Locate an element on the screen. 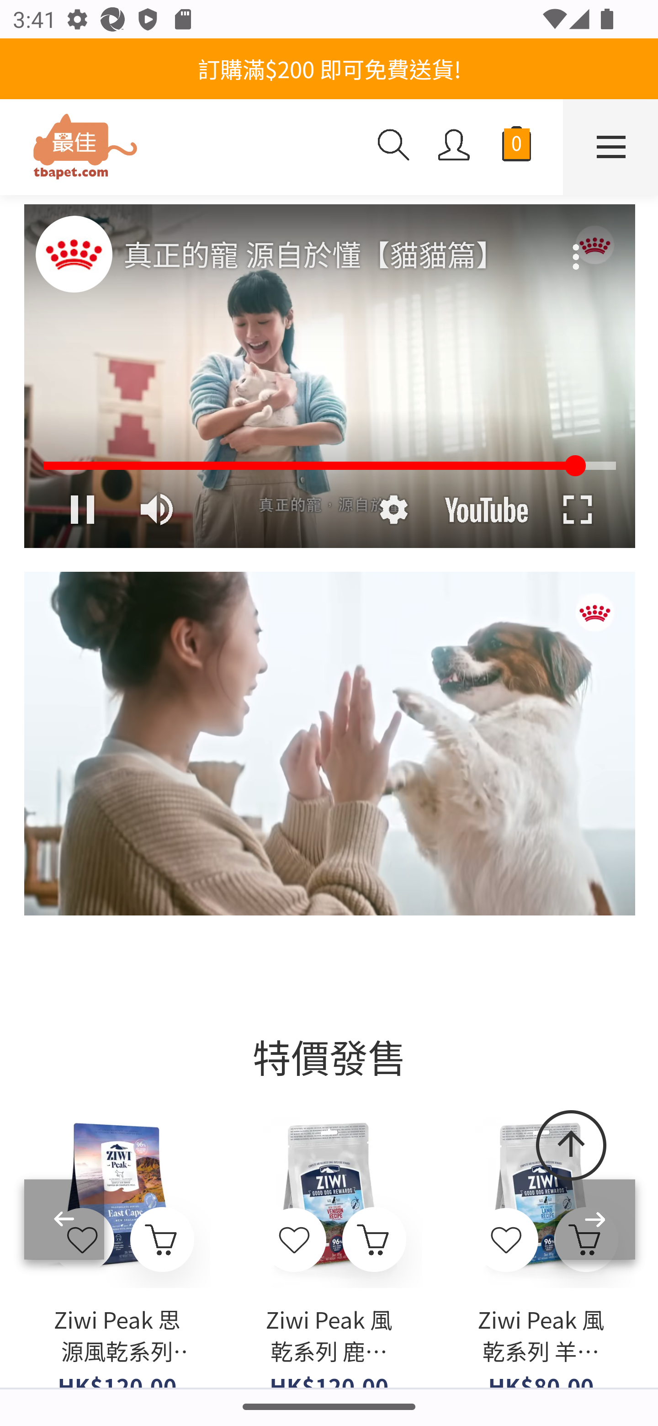 The width and height of the screenshot is (658, 1426). Mute is located at coordinates (158, 510).